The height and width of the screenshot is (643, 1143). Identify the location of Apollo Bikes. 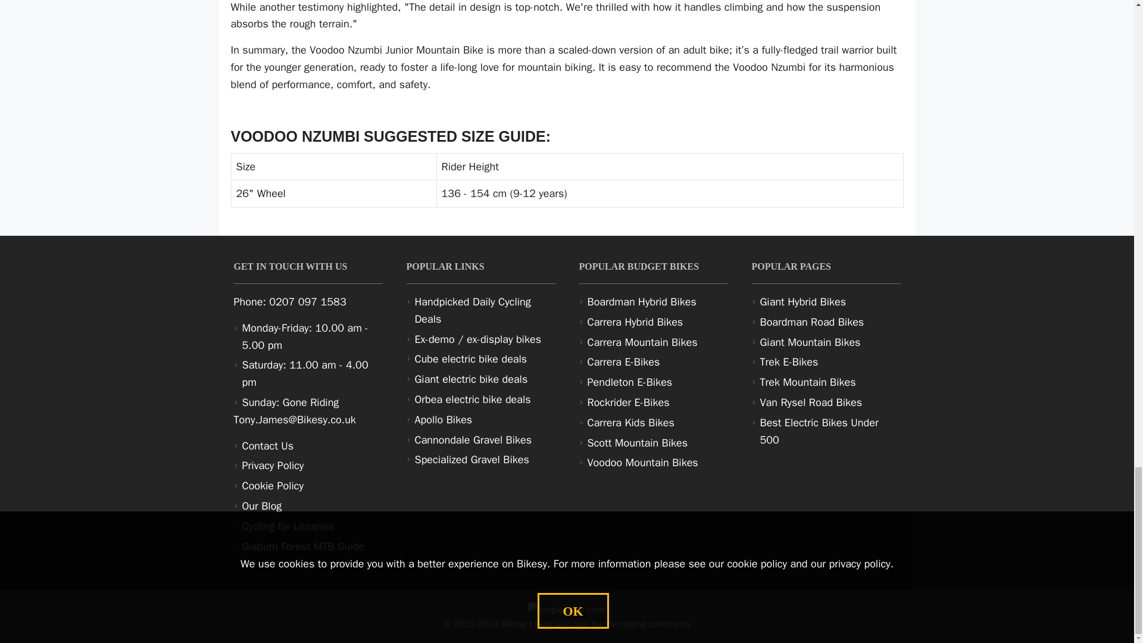
(443, 420).